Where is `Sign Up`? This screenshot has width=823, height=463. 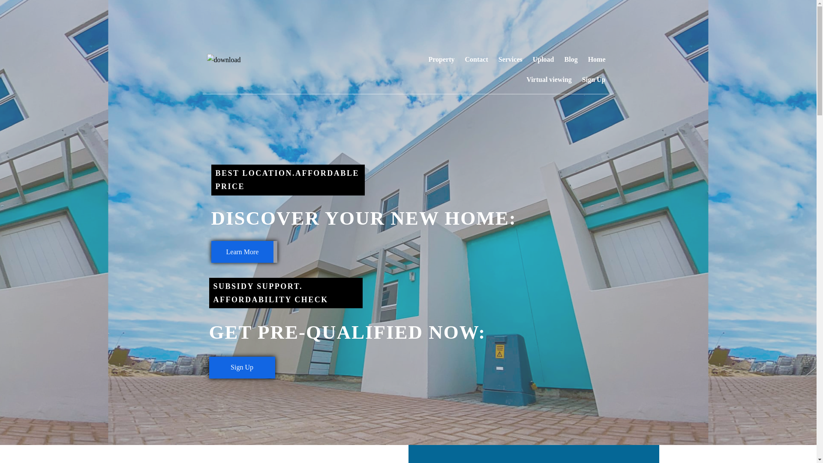
Sign Up is located at coordinates (242, 367).